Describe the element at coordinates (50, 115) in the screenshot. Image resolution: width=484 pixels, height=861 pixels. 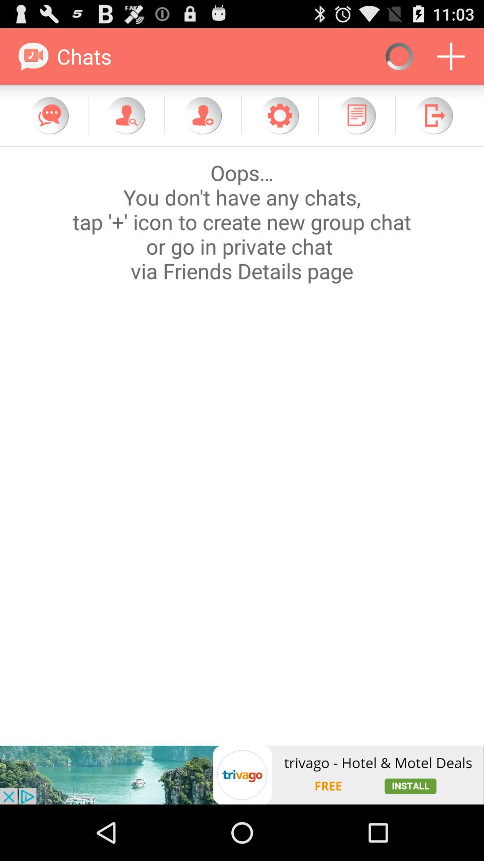
I see `go to chat` at that location.